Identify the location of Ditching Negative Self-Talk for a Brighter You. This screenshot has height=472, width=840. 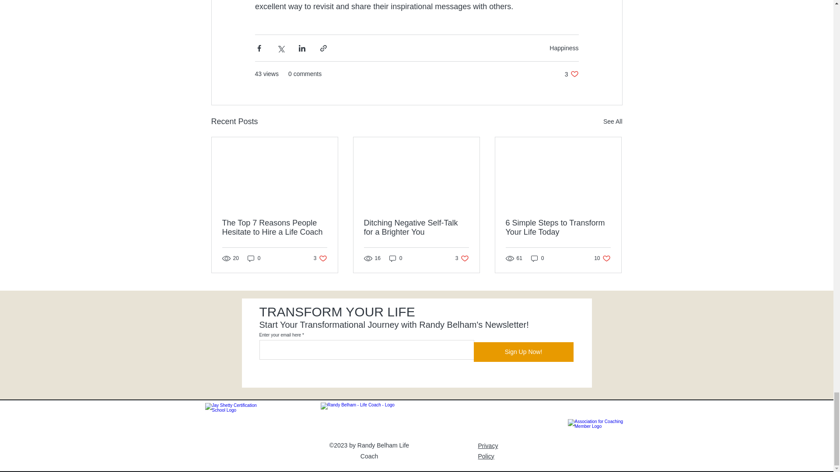
(612, 121).